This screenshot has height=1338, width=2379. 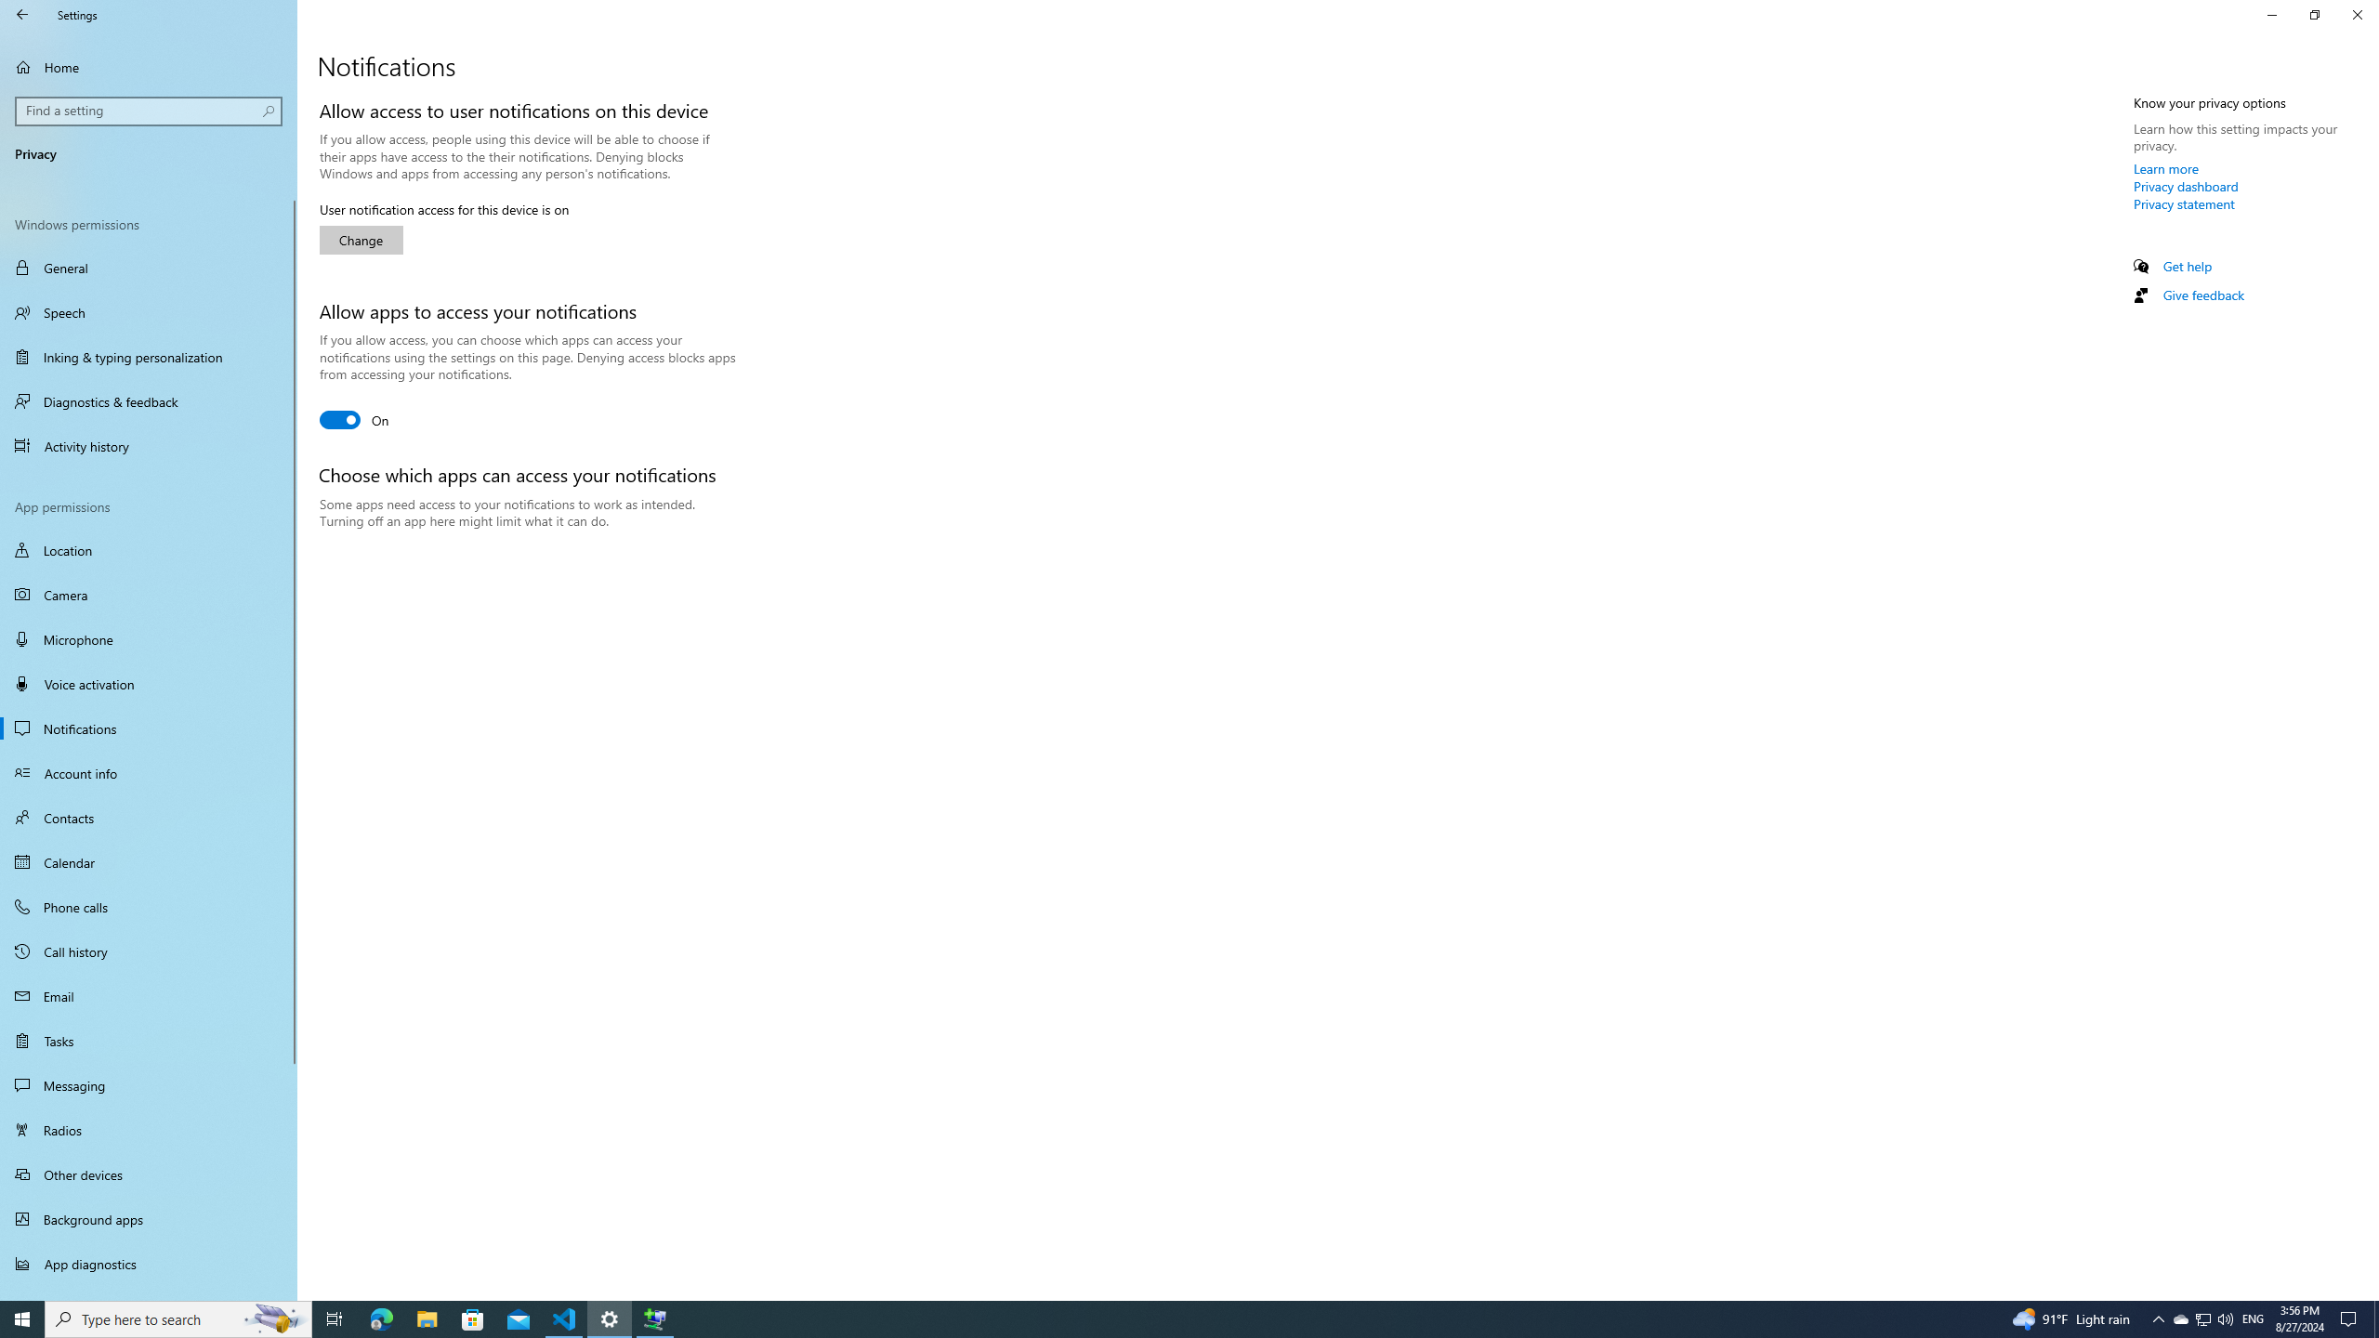 I want to click on Speech, so click(x=149, y=312).